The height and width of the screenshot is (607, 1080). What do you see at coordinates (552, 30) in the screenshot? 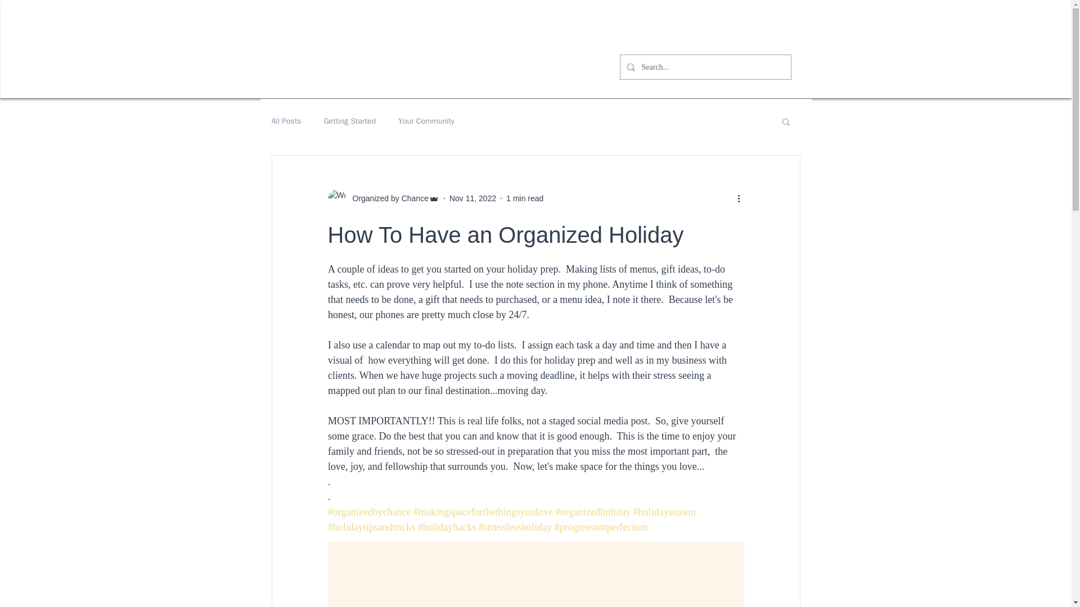
I see `Testimonials` at bounding box center [552, 30].